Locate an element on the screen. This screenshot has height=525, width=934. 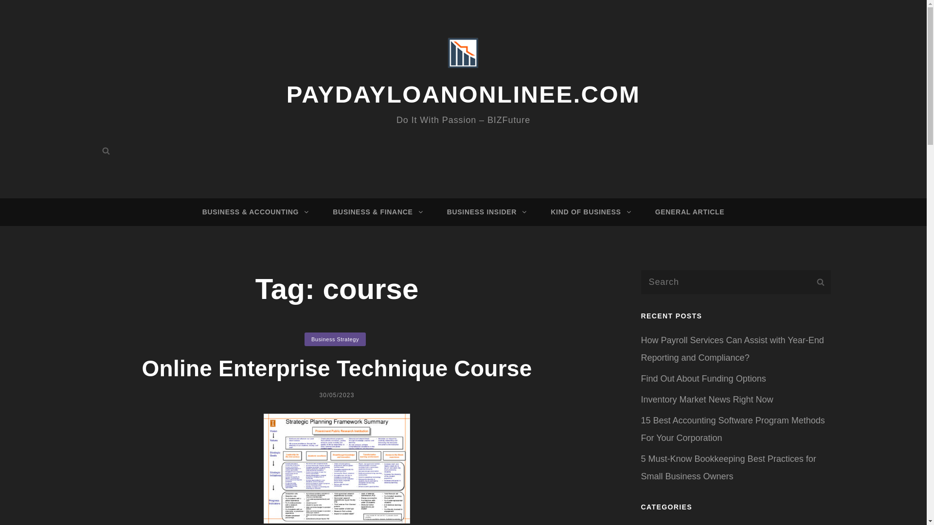
PAYDAYLOANONLINEE.COM is located at coordinates (464, 94).